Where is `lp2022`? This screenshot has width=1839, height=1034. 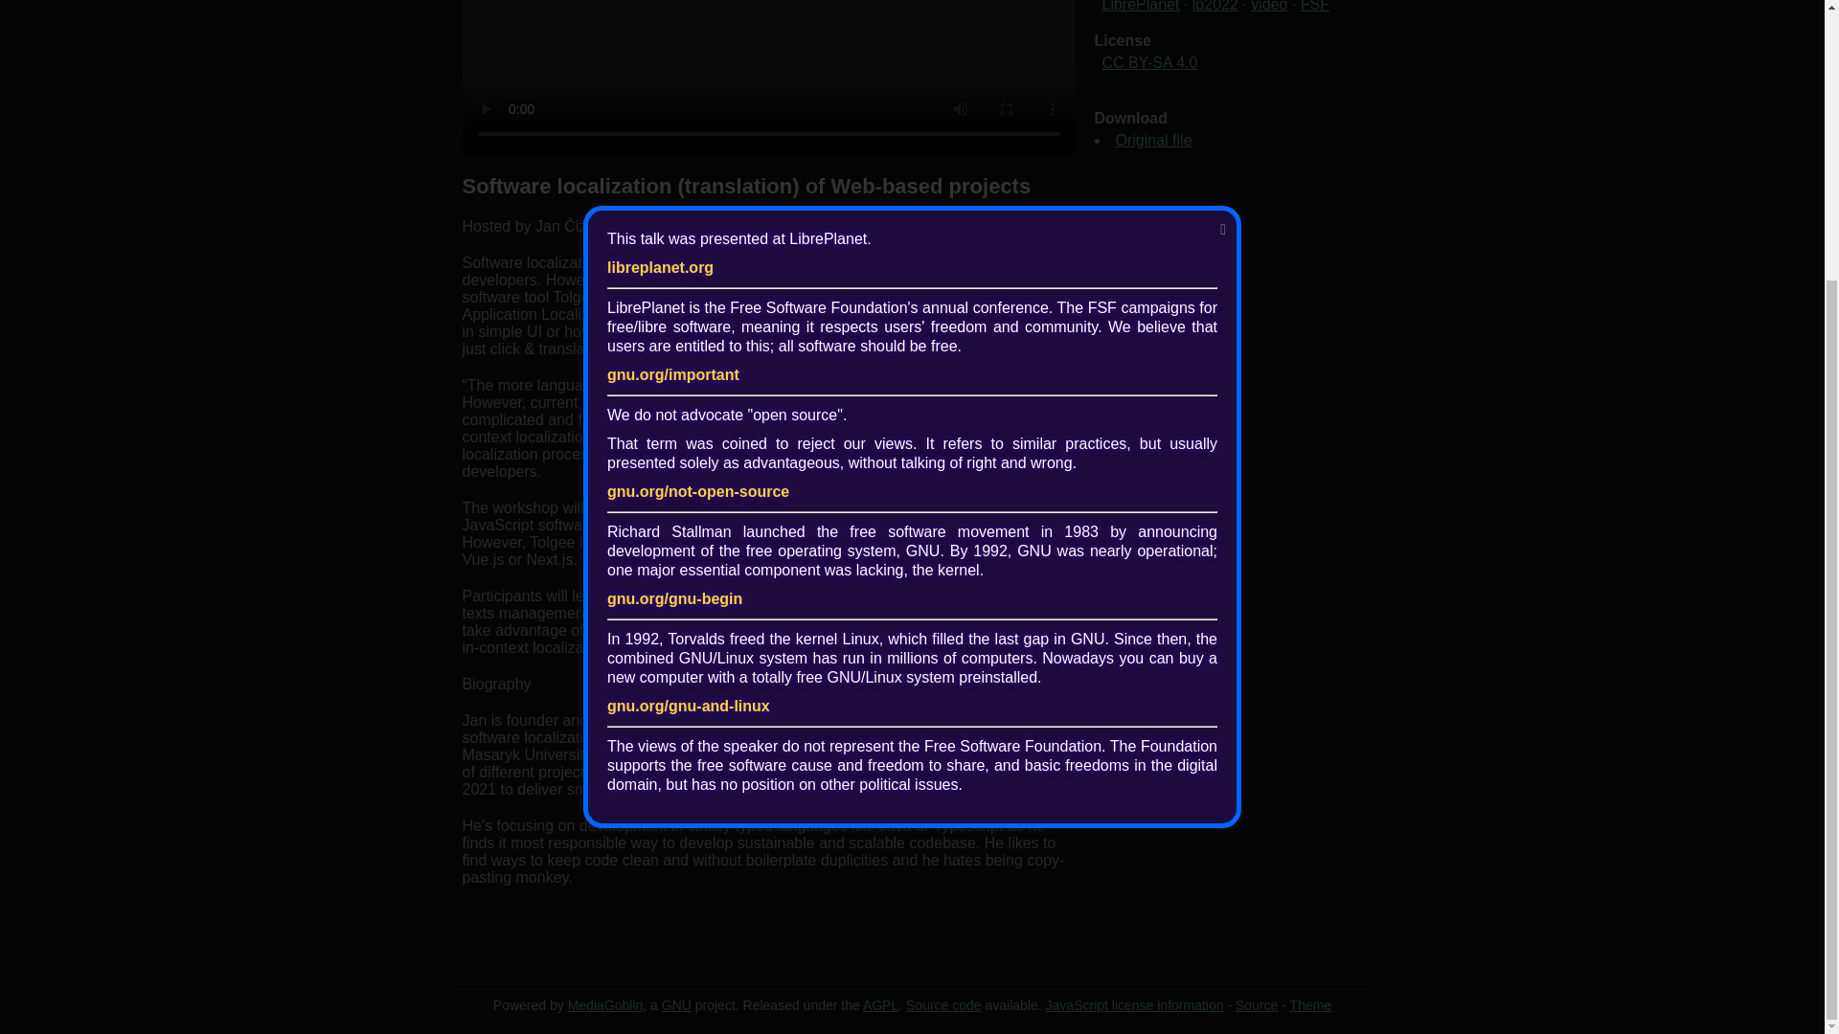
lp2022 is located at coordinates (1215, 6).